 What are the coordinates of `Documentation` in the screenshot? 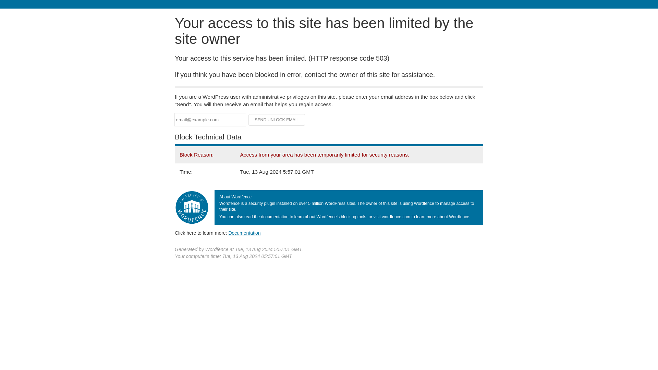 It's located at (244, 233).